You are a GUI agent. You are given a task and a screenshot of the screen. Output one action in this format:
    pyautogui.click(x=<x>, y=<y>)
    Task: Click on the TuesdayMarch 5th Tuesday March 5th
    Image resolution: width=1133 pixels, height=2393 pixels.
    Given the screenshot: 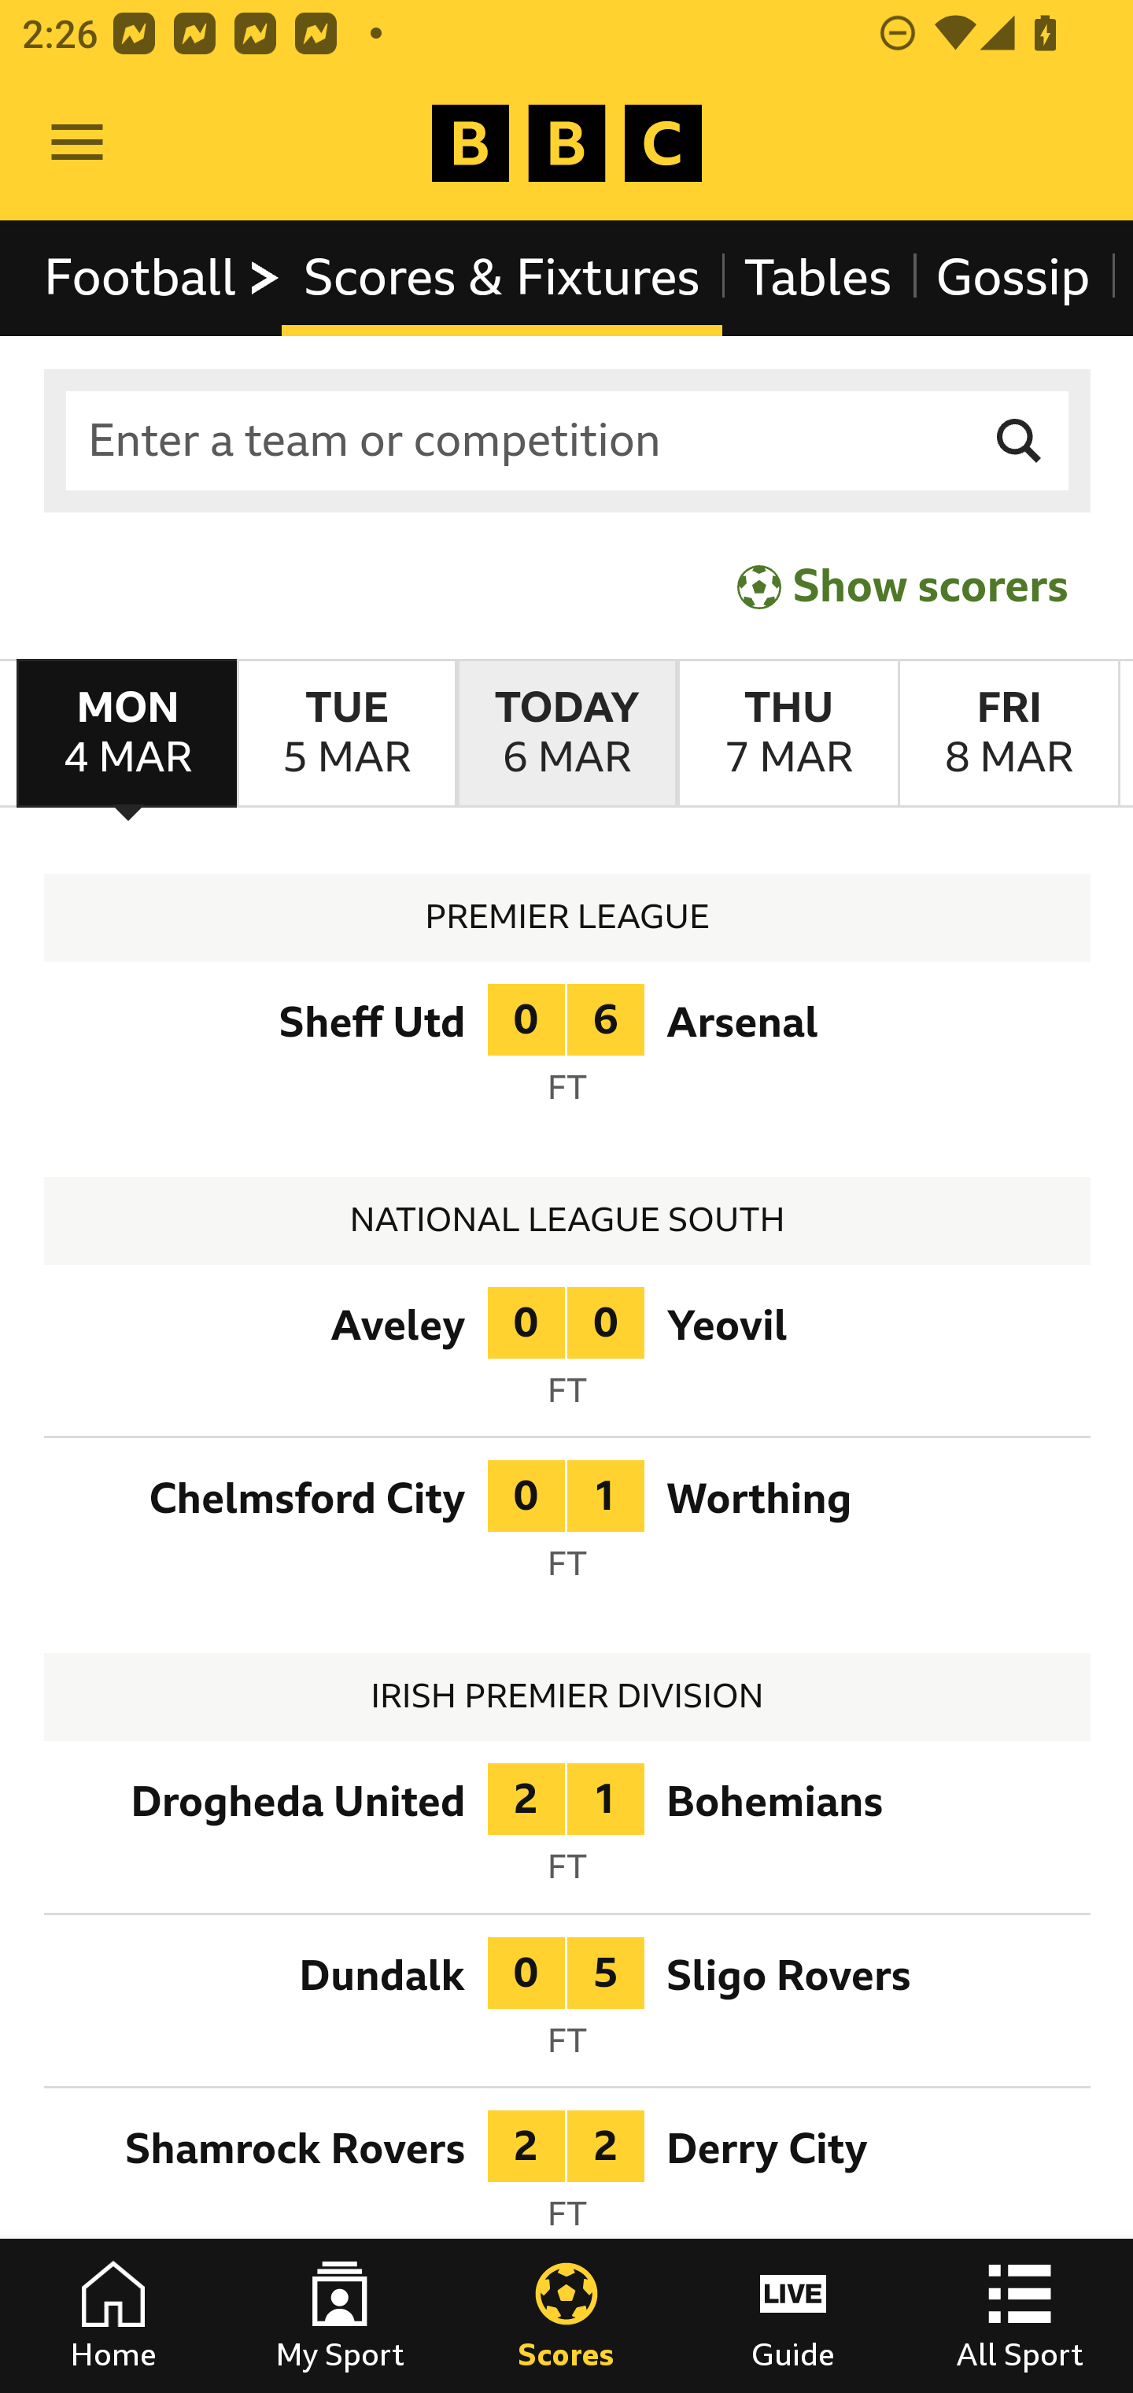 What is the action you would take?
    pyautogui.click(x=346, y=734)
    